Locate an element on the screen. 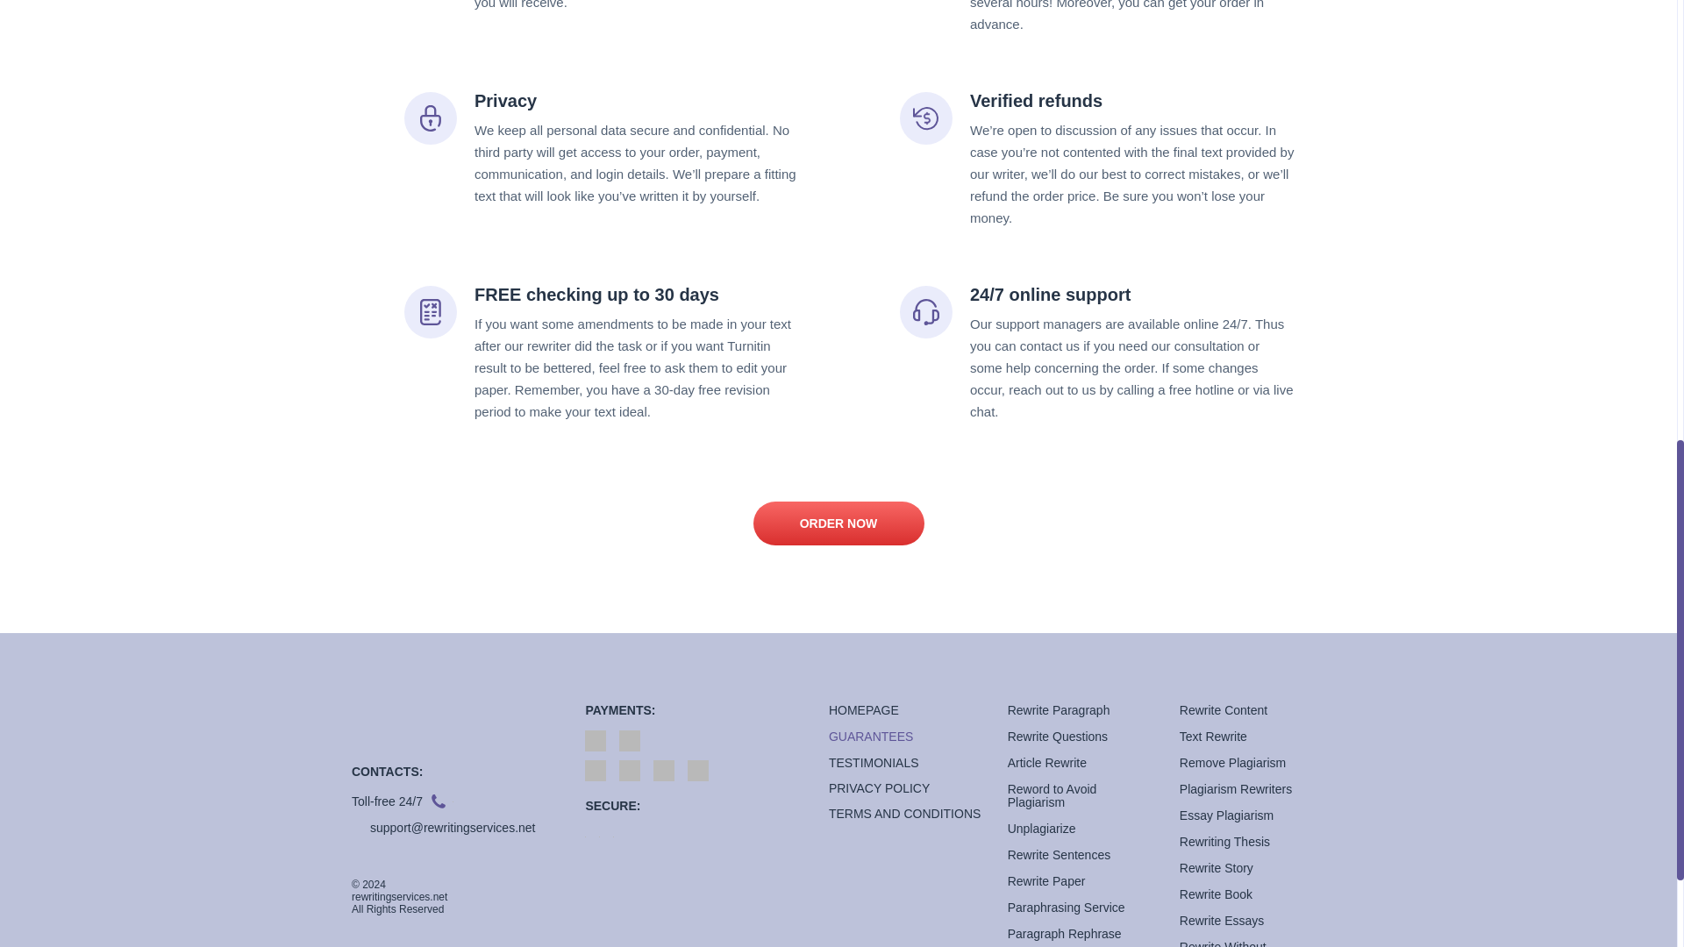 The image size is (1684, 947). Rewrite Paragraph is located at coordinates (1058, 710).